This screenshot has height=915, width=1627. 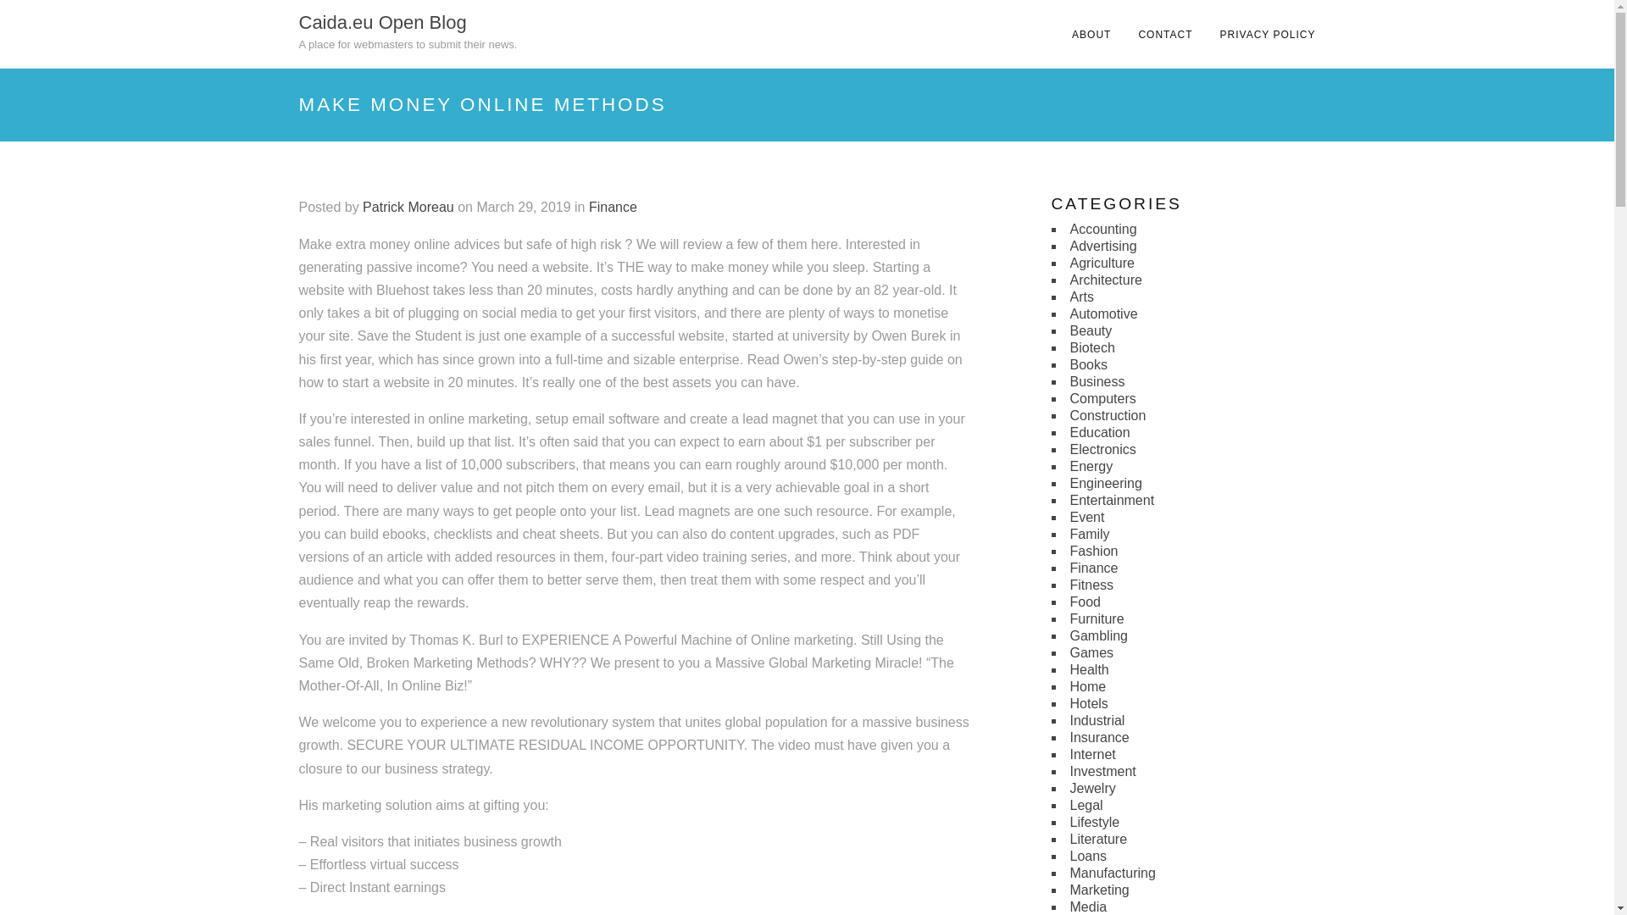 What do you see at coordinates (1091, 34) in the screenshot?
I see `ABOUT` at bounding box center [1091, 34].